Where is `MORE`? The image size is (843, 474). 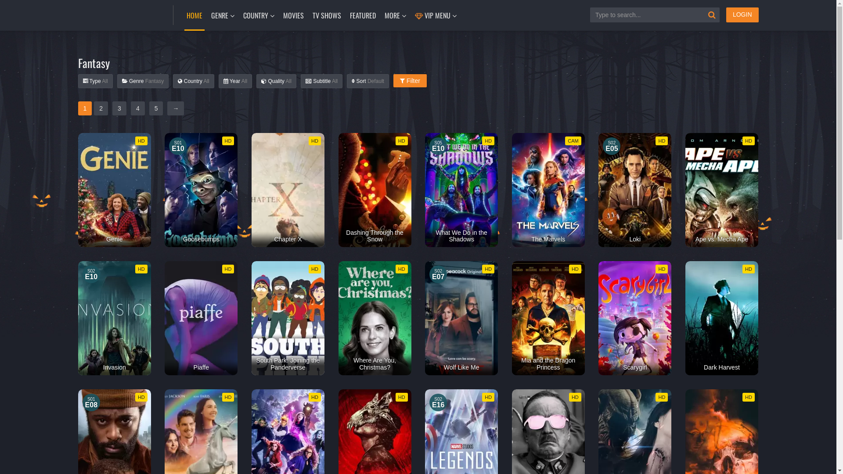 MORE is located at coordinates (395, 15).